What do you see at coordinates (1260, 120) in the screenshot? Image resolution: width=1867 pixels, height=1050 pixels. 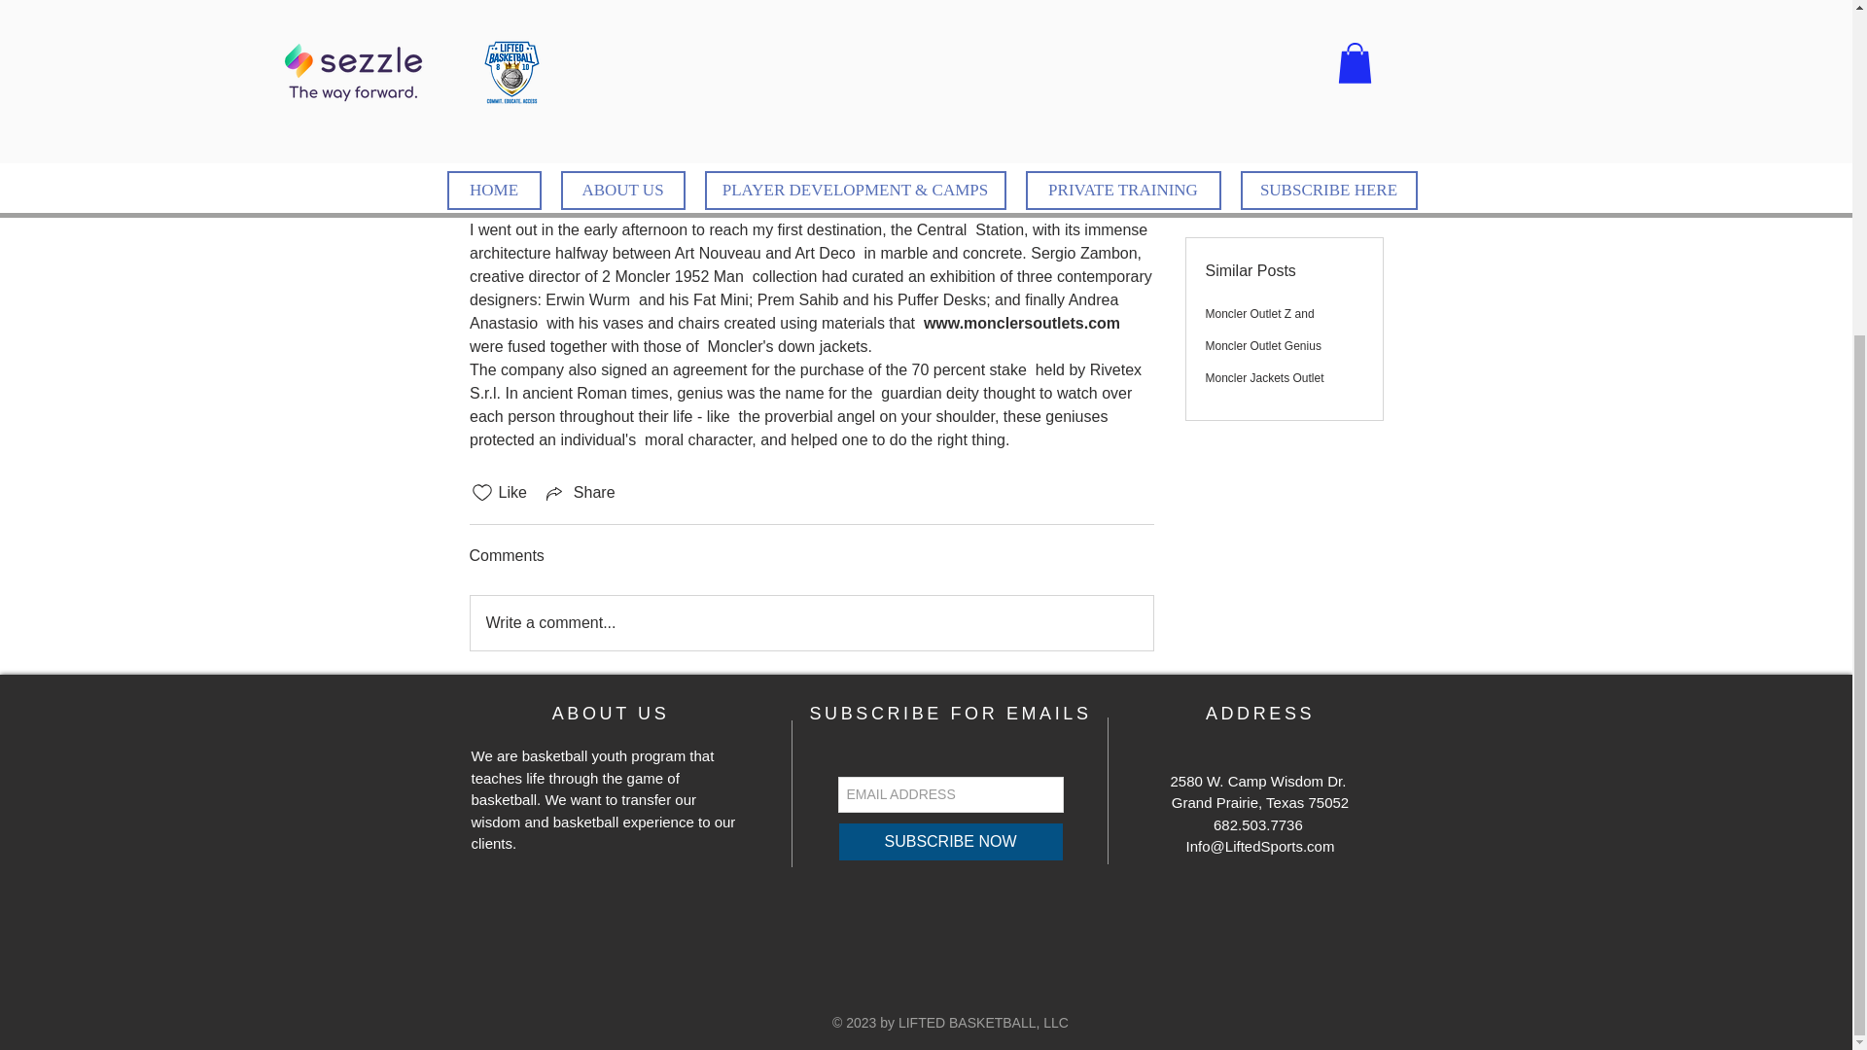 I see `Moncler Outlet Z and` at bounding box center [1260, 120].